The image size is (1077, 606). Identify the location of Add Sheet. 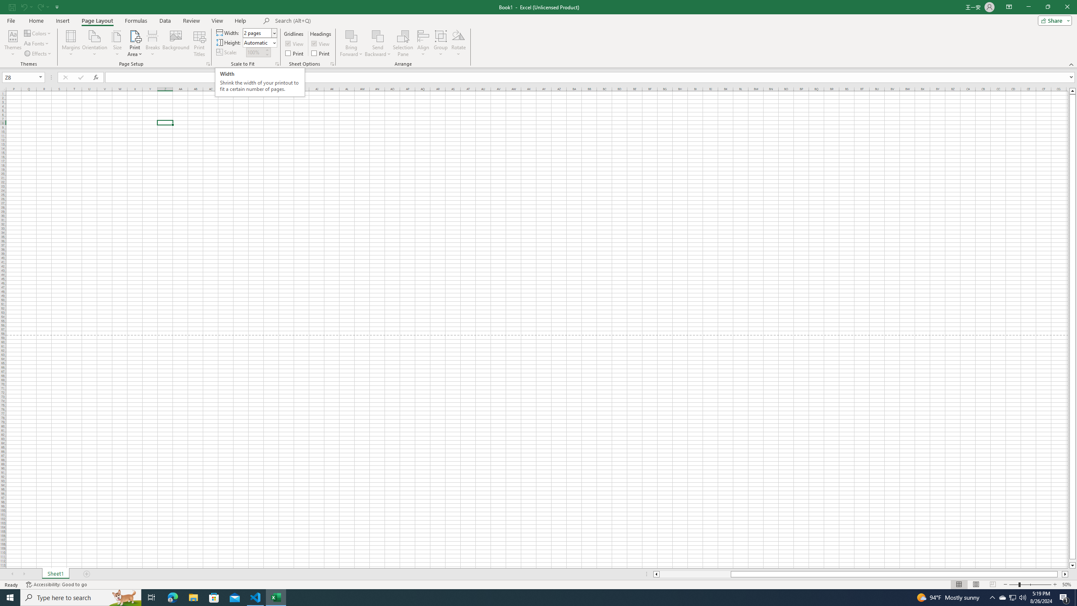
(87, 574).